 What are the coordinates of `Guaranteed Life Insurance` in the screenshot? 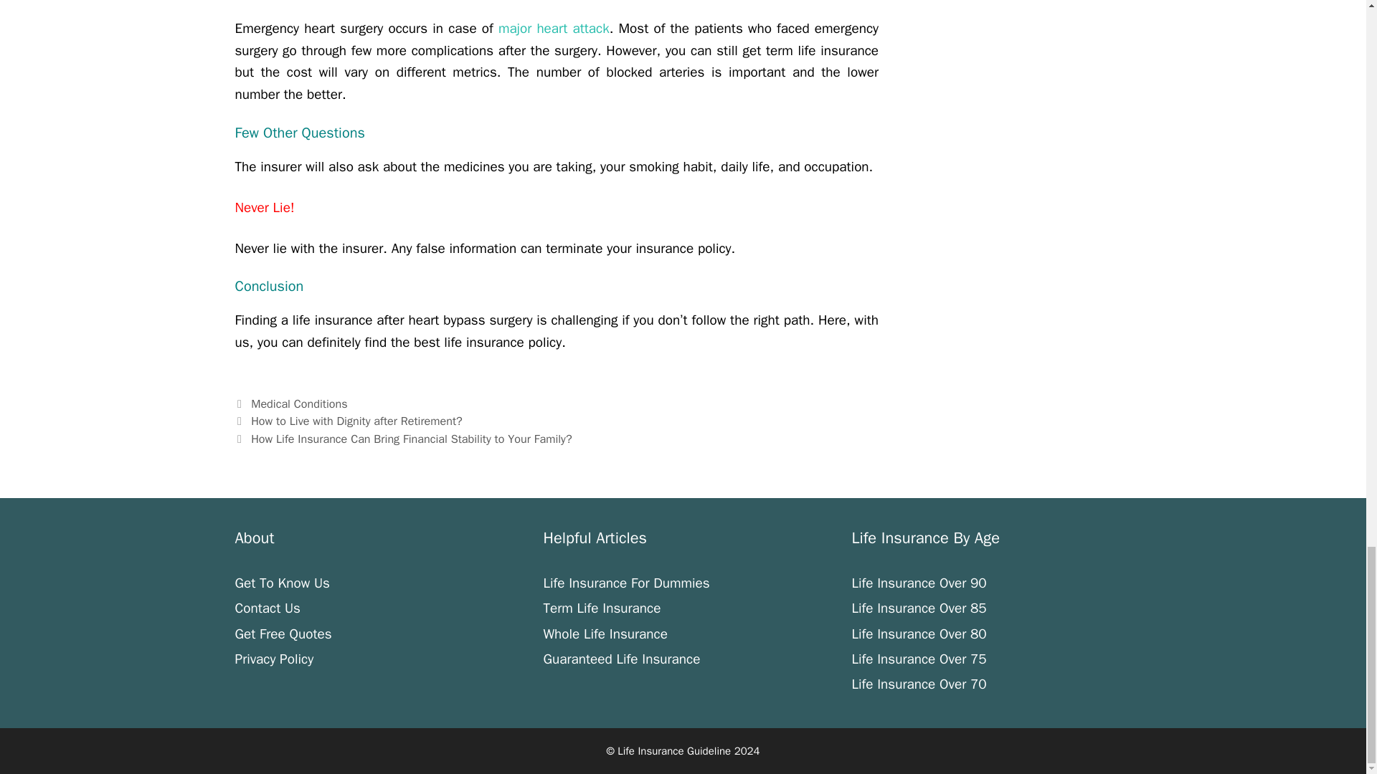 It's located at (621, 659).